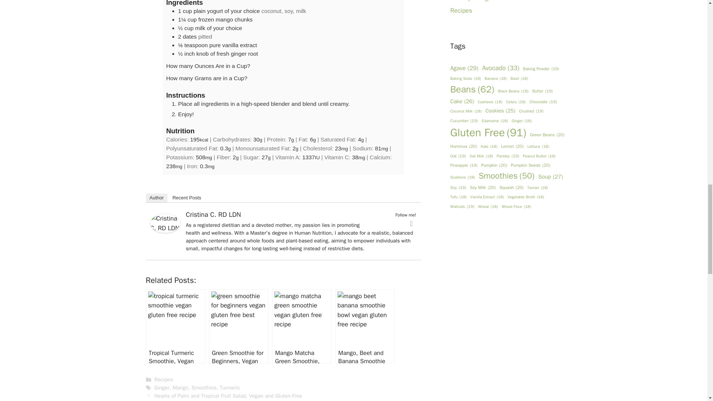 This screenshot has height=401, width=713. What do you see at coordinates (186, 198) in the screenshot?
I see `Recent Posts` at bounding box center [186, 198].